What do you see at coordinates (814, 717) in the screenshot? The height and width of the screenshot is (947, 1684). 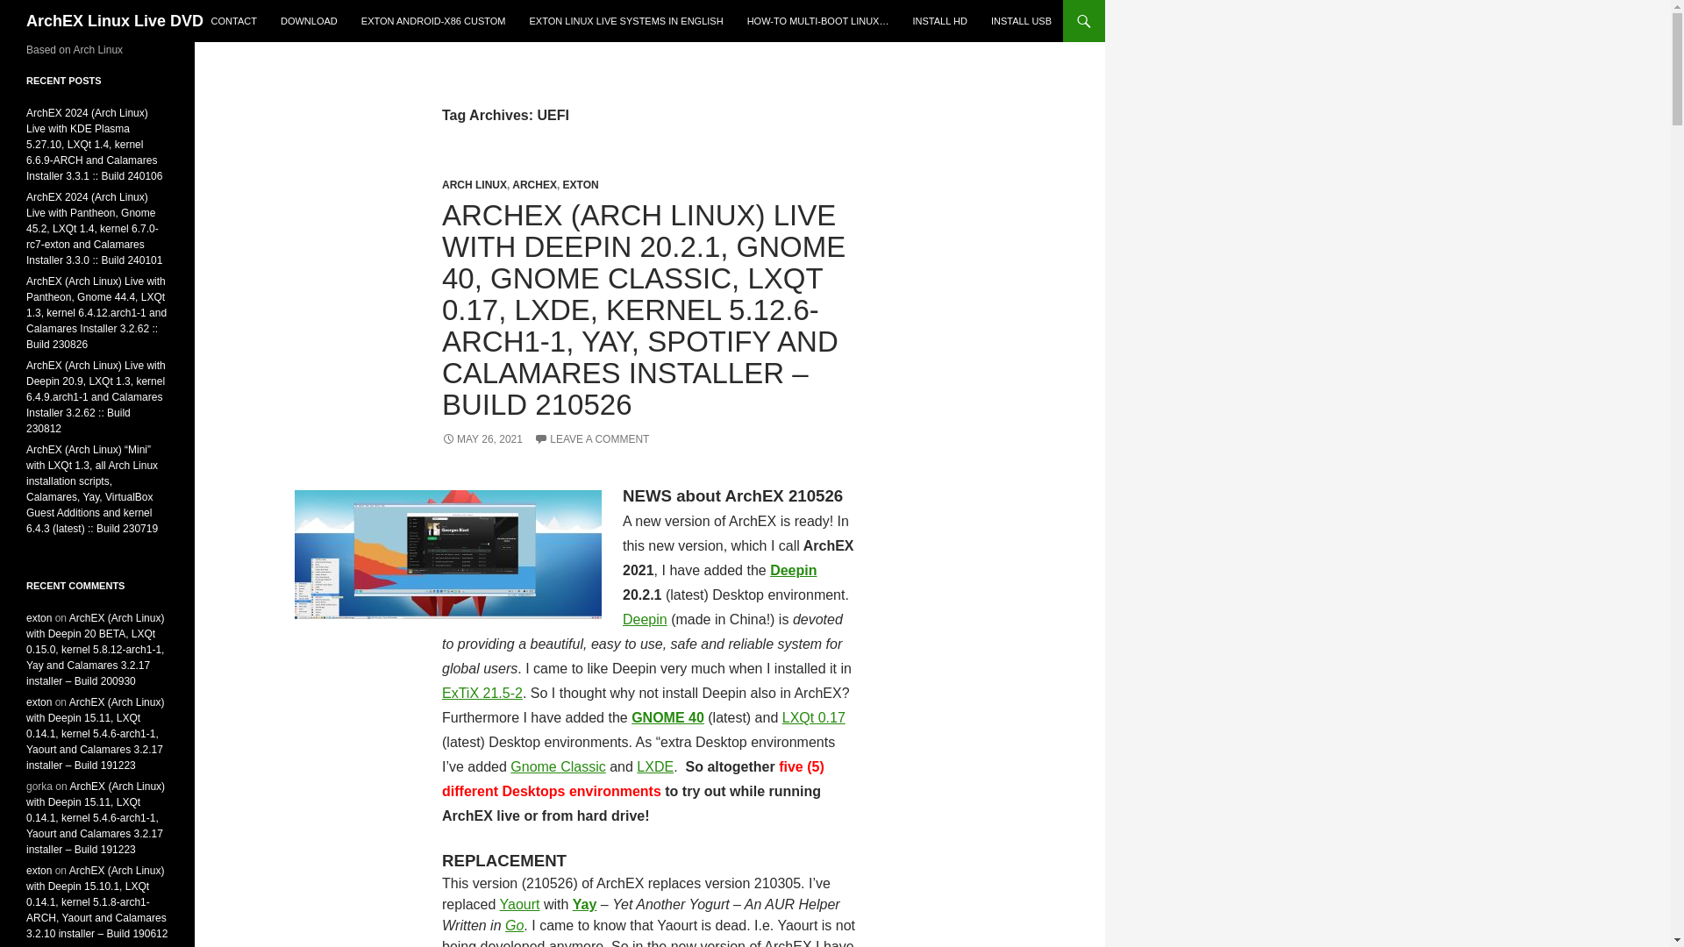 I see `LXQt 0.17` at bounding box center [814, 717].